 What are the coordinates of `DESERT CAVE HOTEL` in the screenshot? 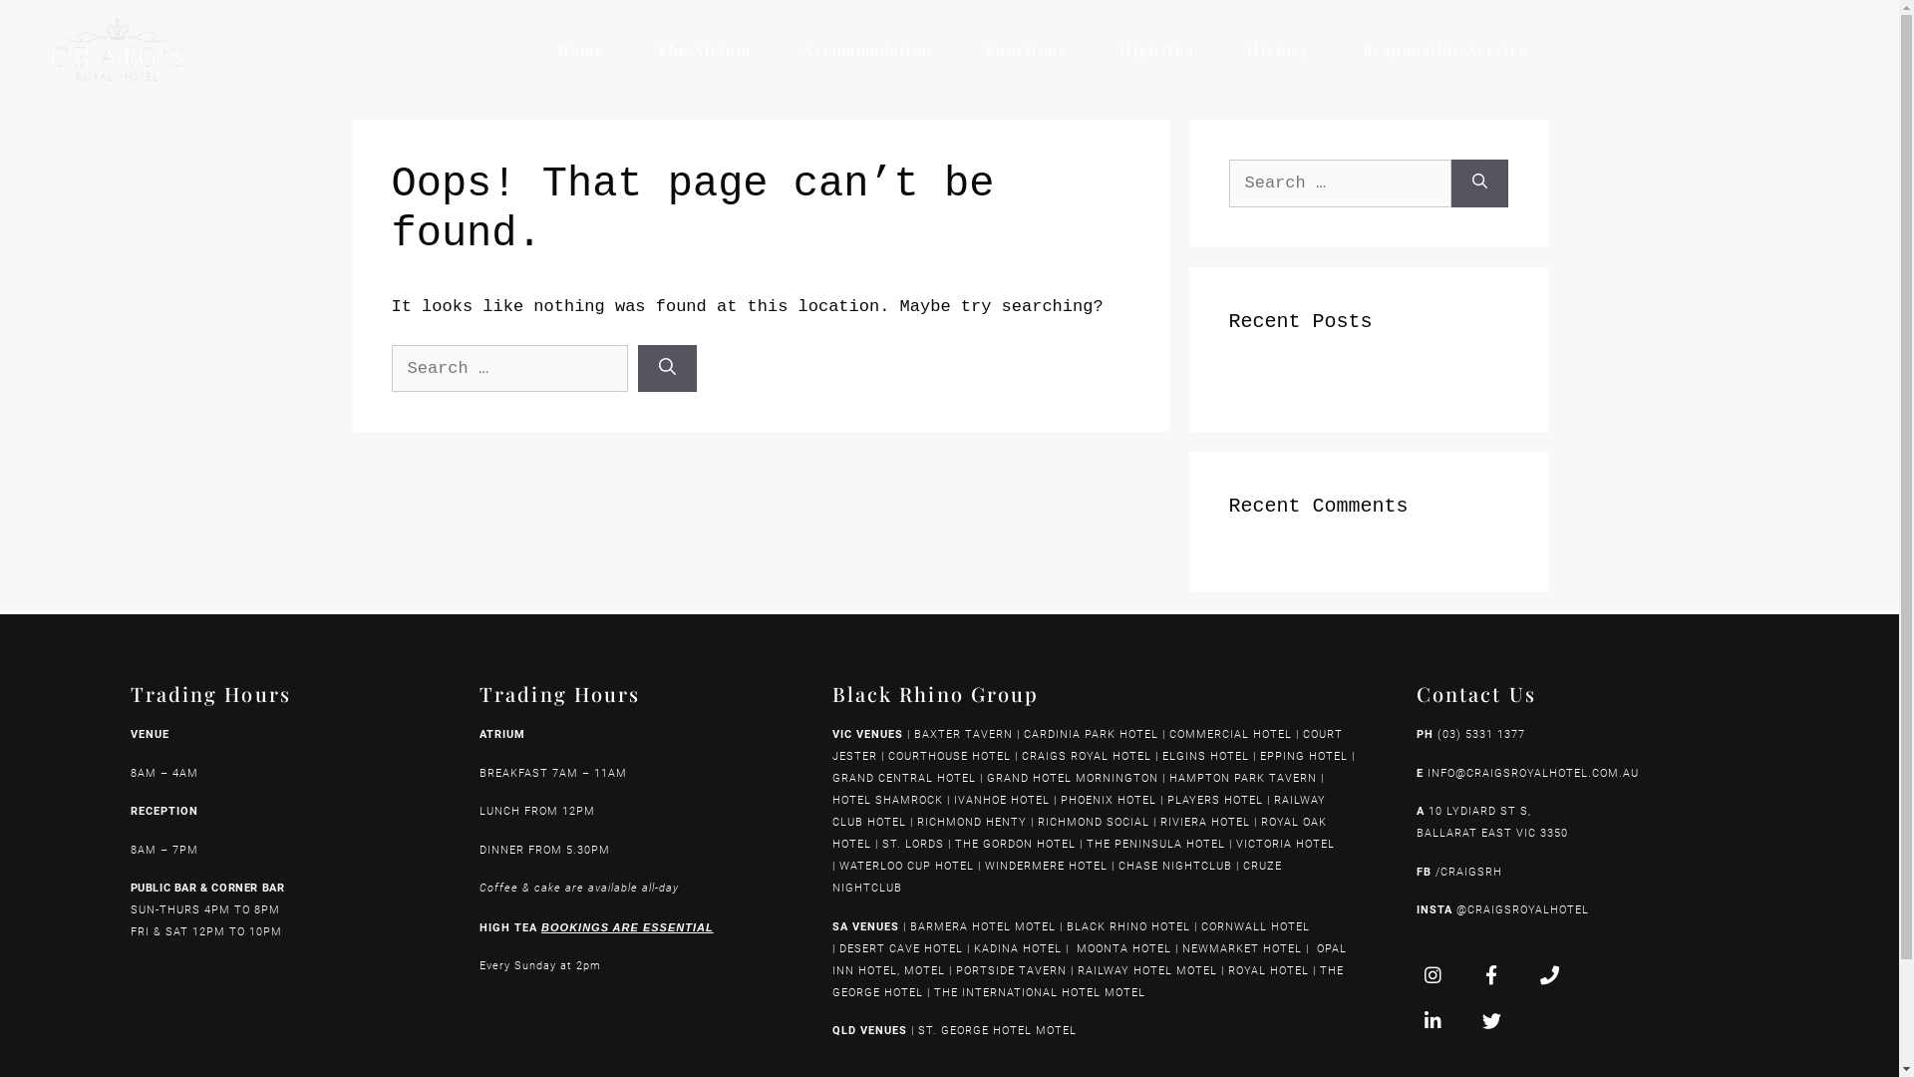 It's located at (901, 947).